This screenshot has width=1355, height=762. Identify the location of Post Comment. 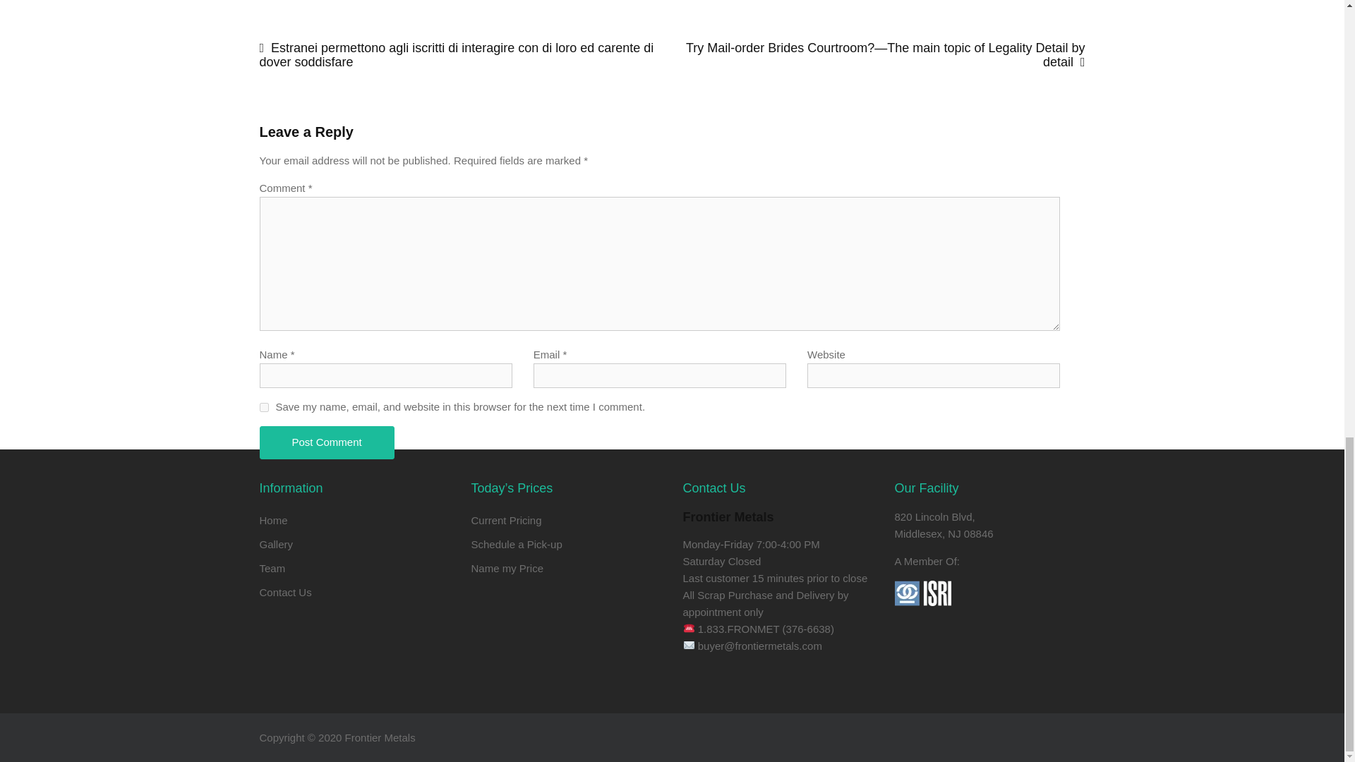
(327, 442).